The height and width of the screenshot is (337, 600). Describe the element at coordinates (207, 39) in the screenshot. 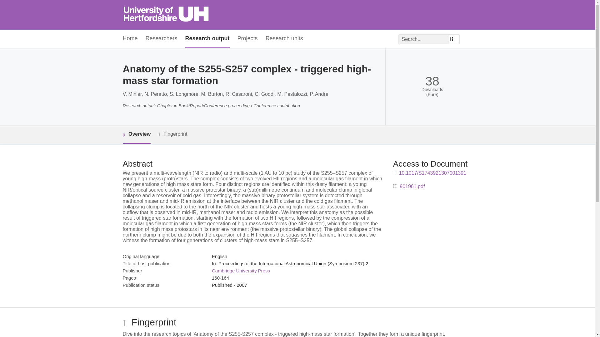

I see `Research output` at that location.